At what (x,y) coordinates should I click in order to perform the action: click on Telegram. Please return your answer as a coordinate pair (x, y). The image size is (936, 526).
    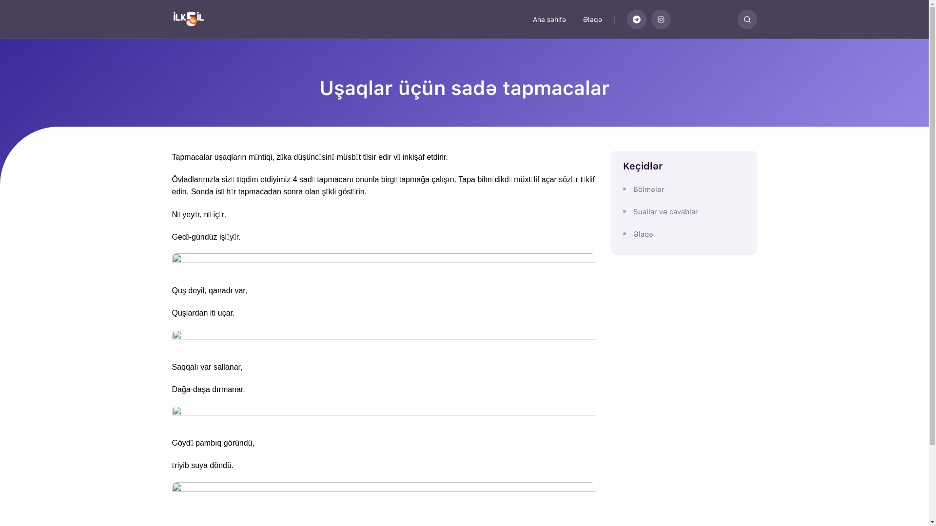
    Looking at the image, I should click on (637, 19).